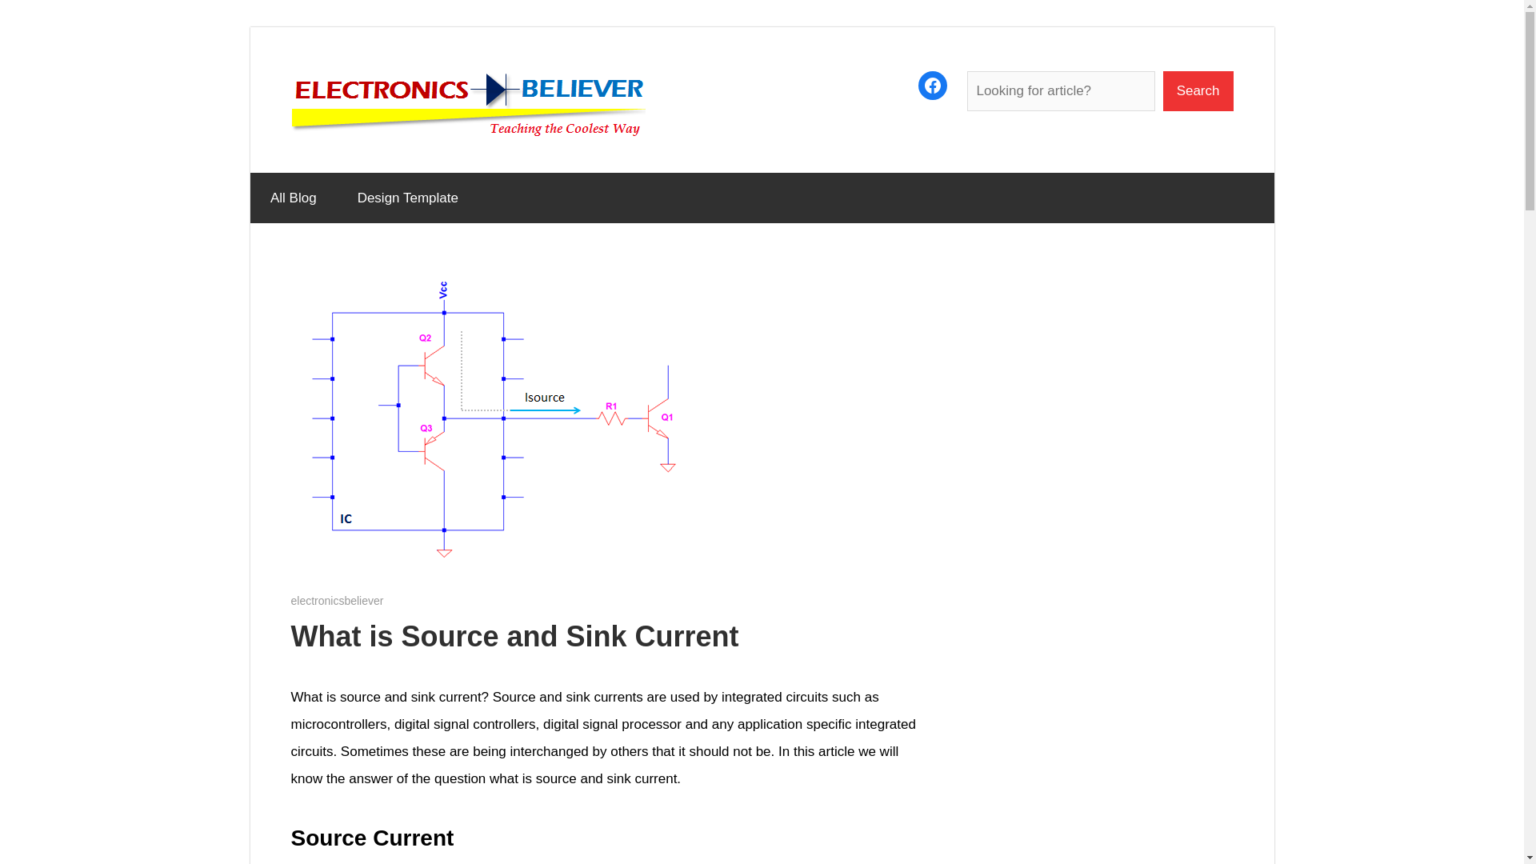 This screenshot has width=1536, height=864. I want to click on electronicsbeliever, so click(338, 600).